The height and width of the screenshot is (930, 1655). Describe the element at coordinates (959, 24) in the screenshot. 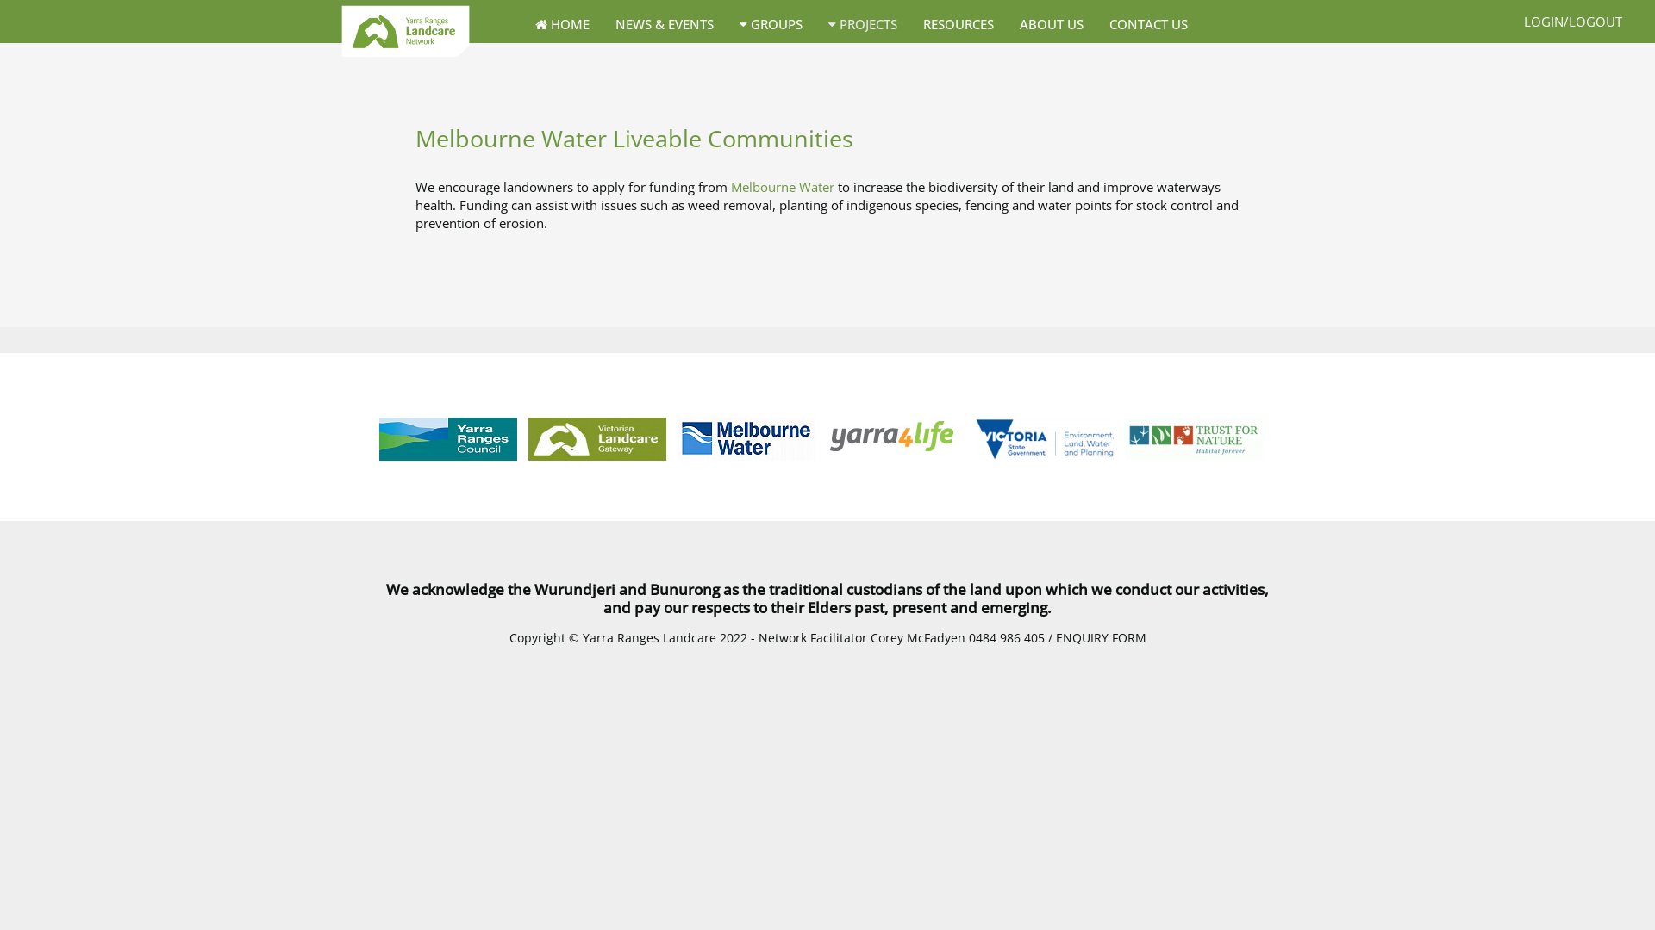

I see `RESOURCES` at that location.